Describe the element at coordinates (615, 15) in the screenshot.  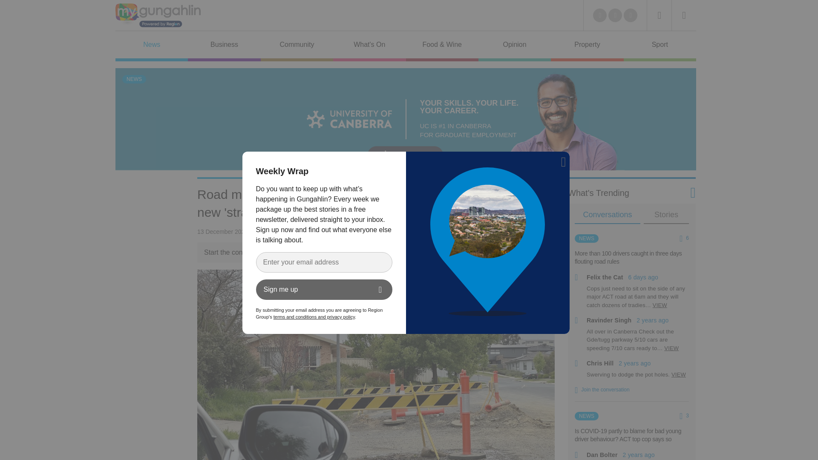
I see `Facebook` at that location.